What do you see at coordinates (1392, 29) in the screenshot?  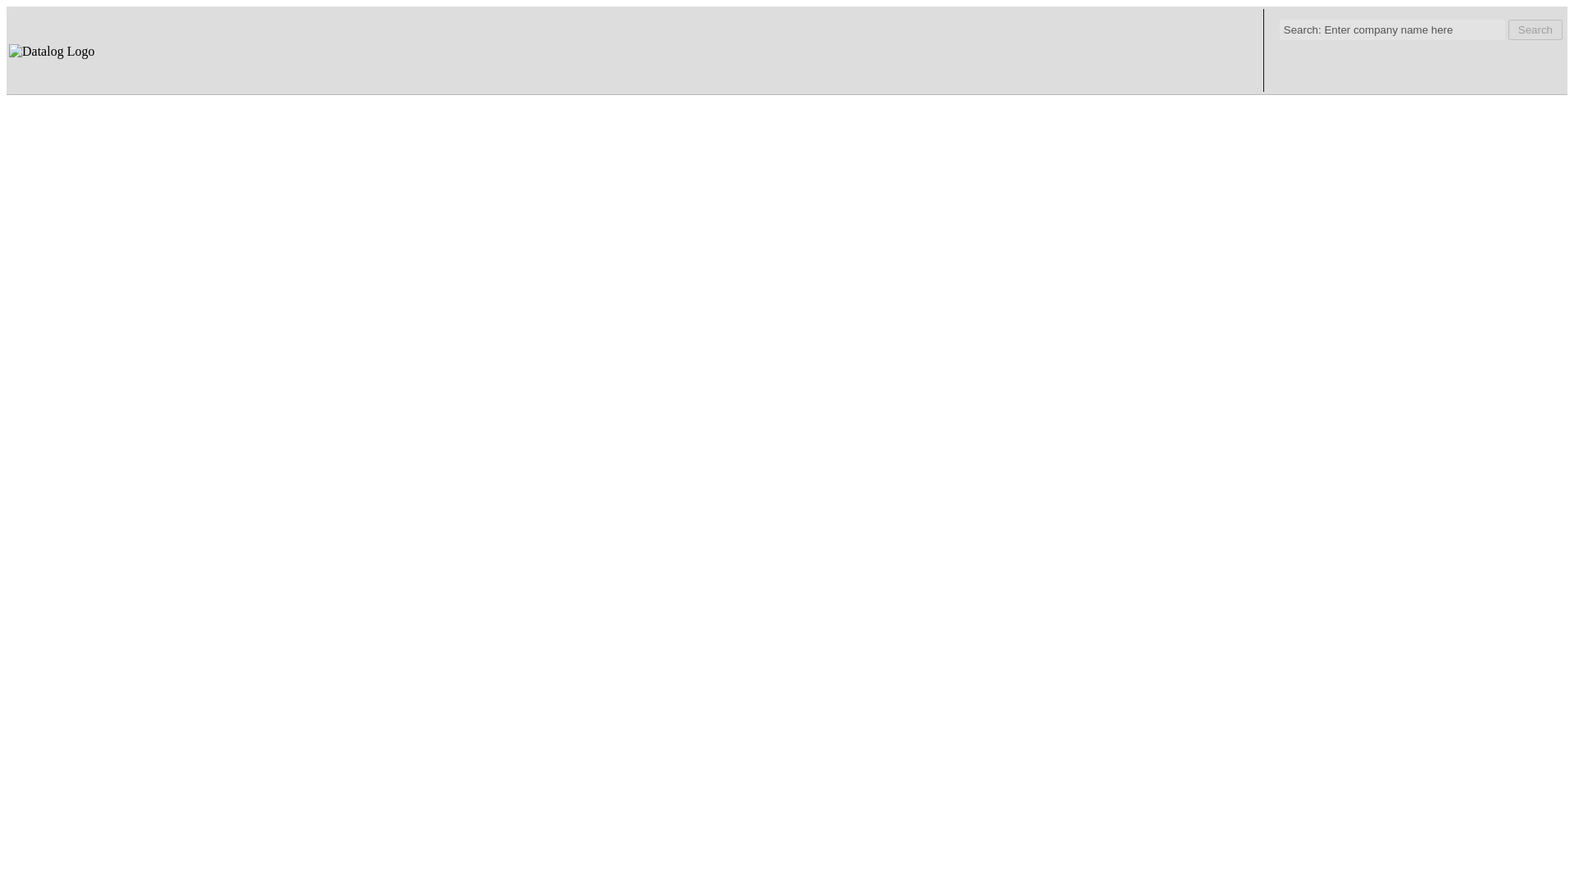 I see `Search: Enter company name here` at bounding box center [1392, 29].